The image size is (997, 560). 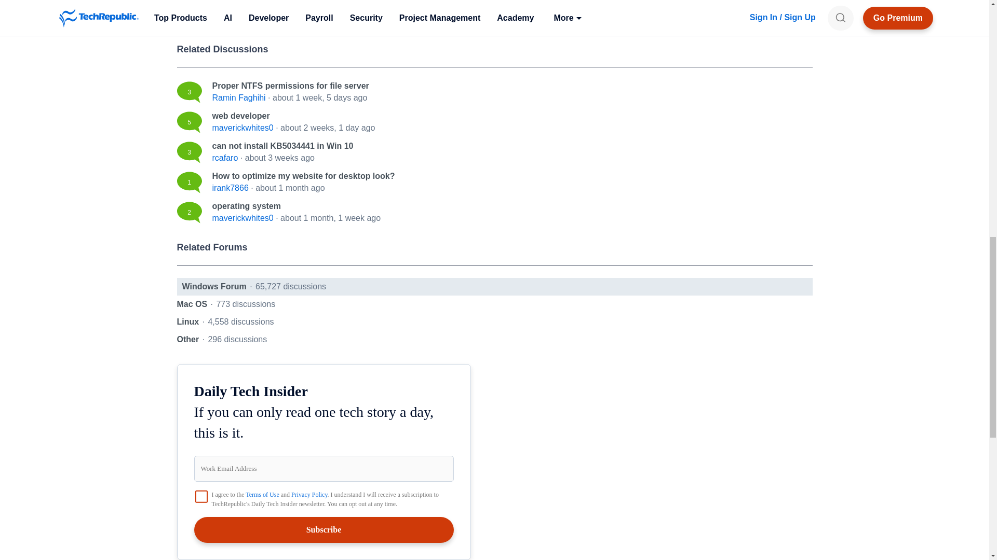 I want to click on View irank7866's profile, so click(x=230, y=188).